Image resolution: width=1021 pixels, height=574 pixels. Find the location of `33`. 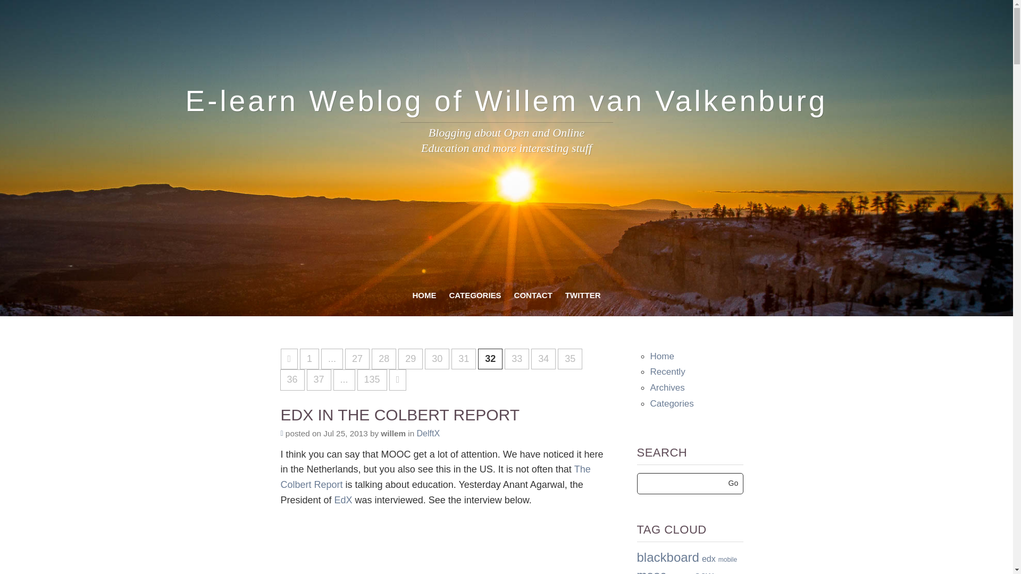

33 is located at coordinates (516, 359).